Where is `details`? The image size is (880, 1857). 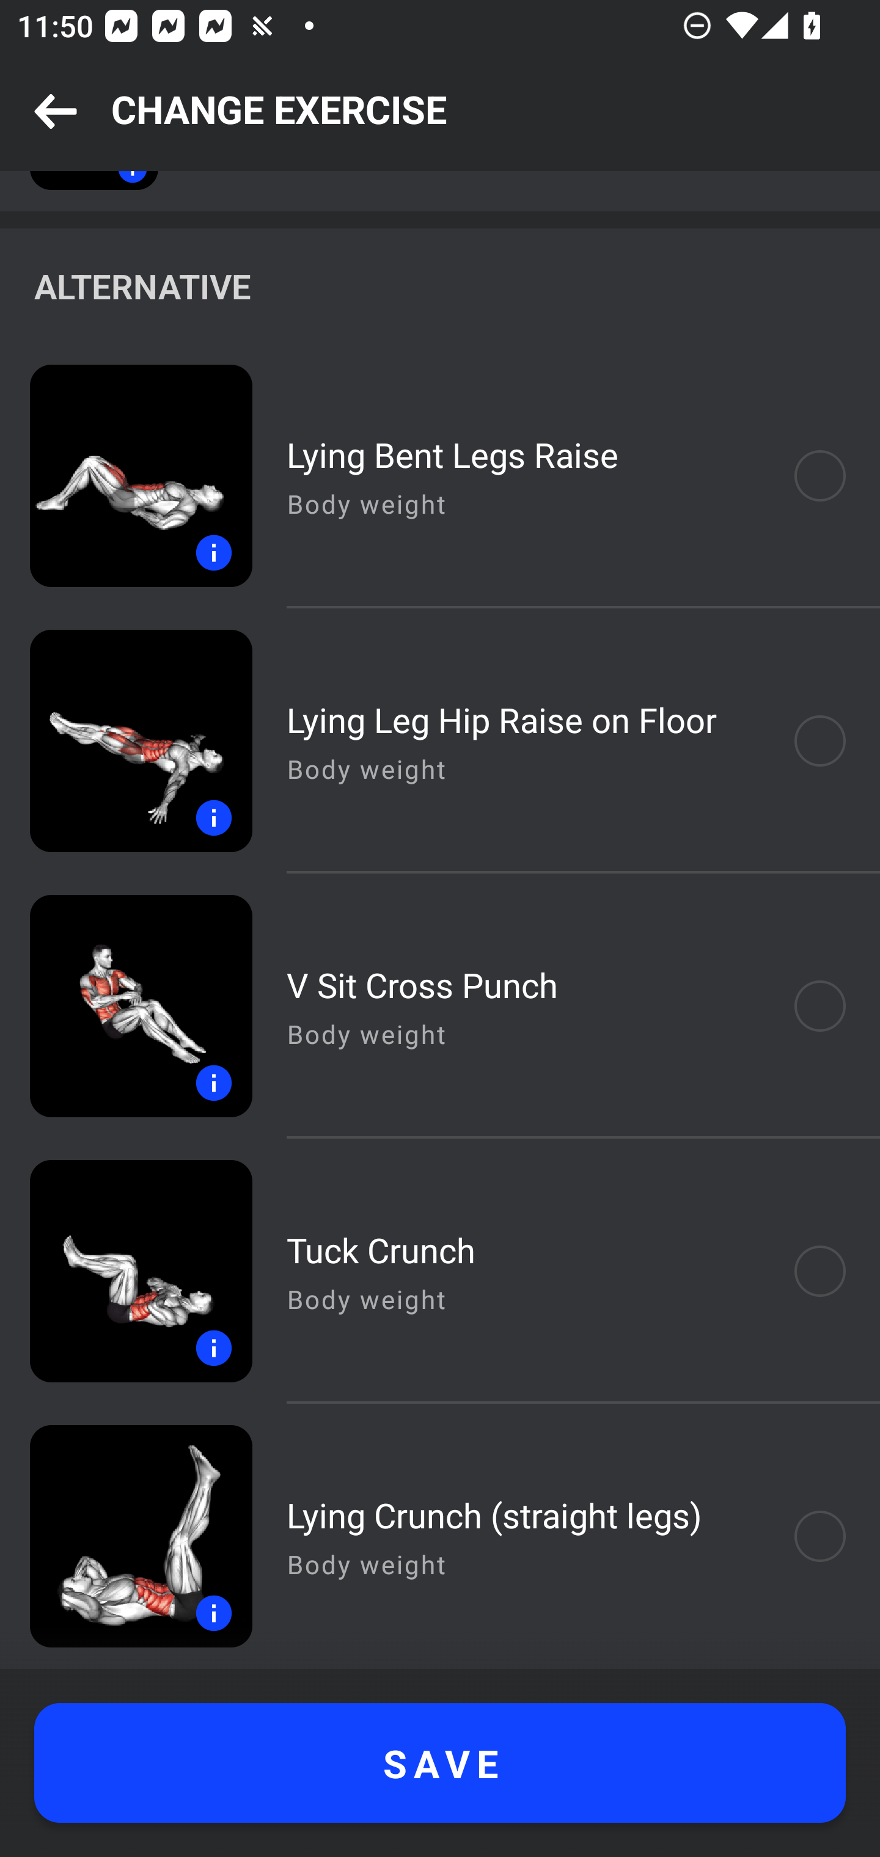 details is located at coordinates (126, 1536).